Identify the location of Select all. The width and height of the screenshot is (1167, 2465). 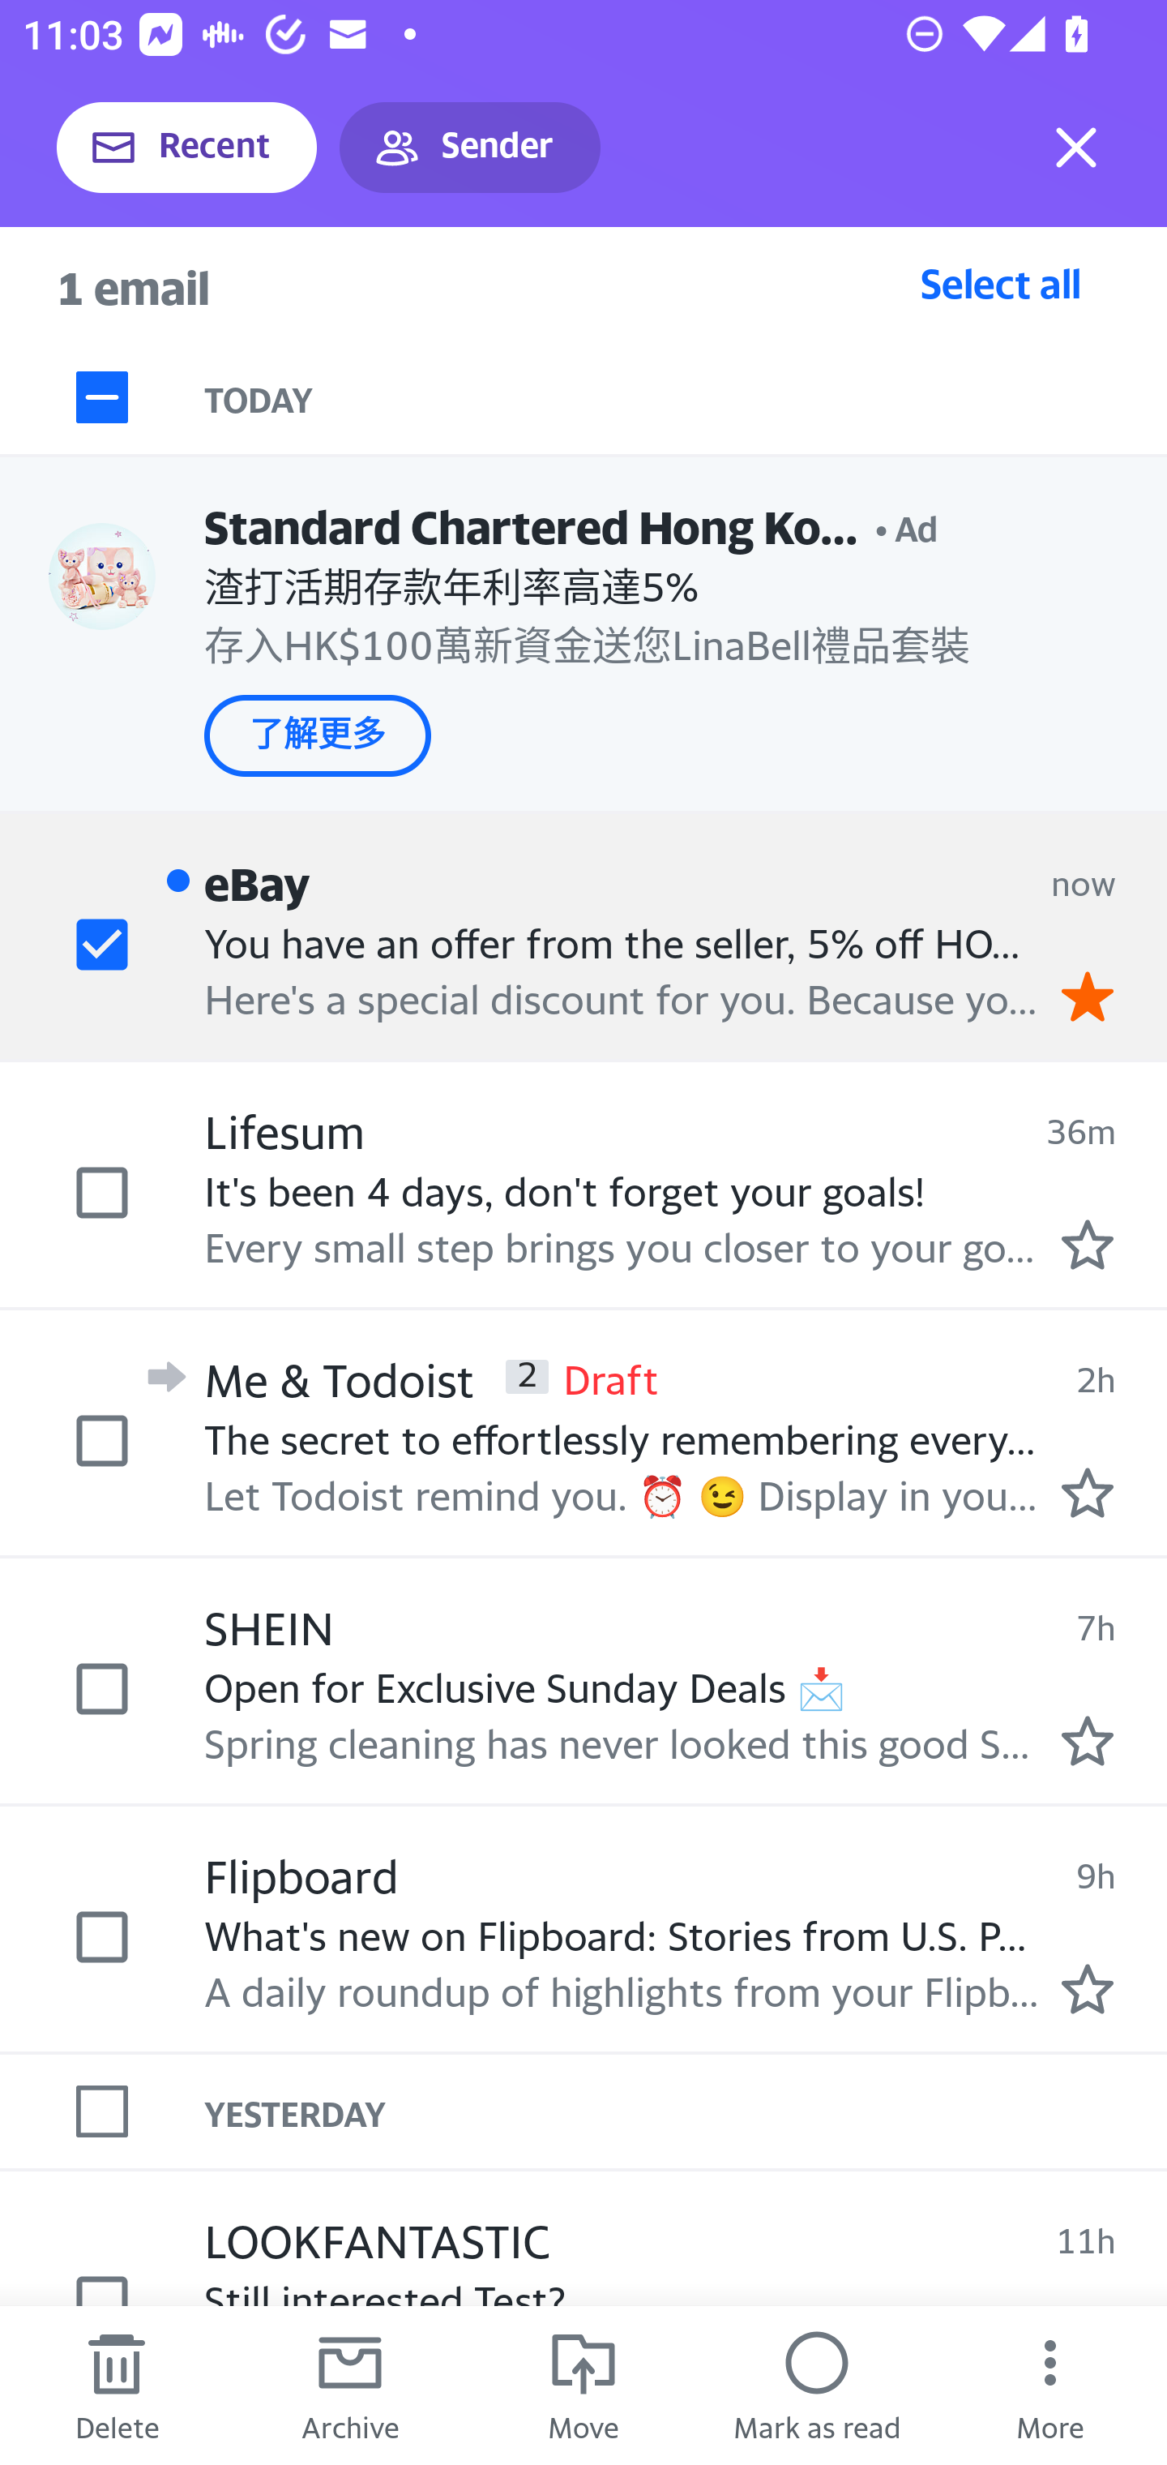
(1001, 283).